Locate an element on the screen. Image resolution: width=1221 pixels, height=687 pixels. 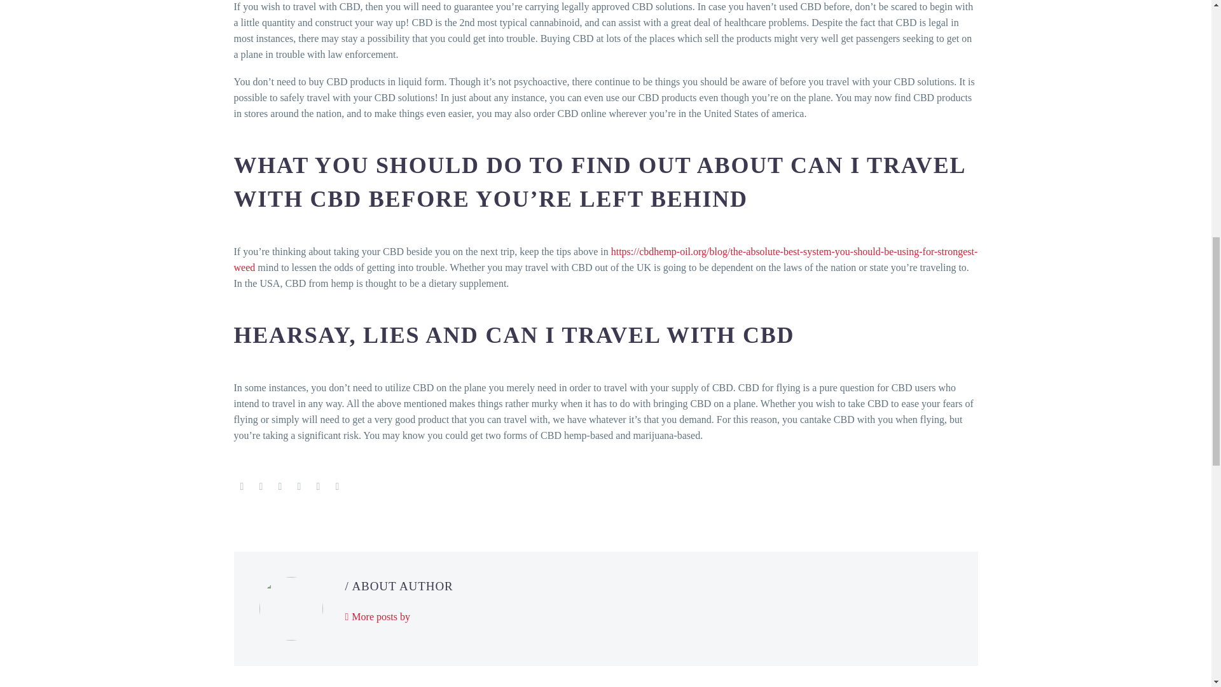
LinkedIn is located at coordinates (318, 487).